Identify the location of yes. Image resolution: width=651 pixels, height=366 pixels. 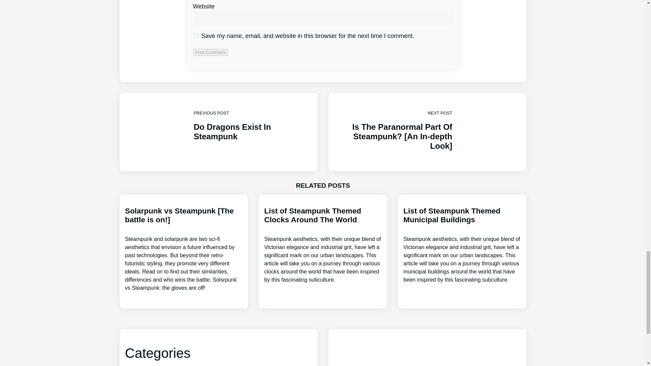
(323, 245).